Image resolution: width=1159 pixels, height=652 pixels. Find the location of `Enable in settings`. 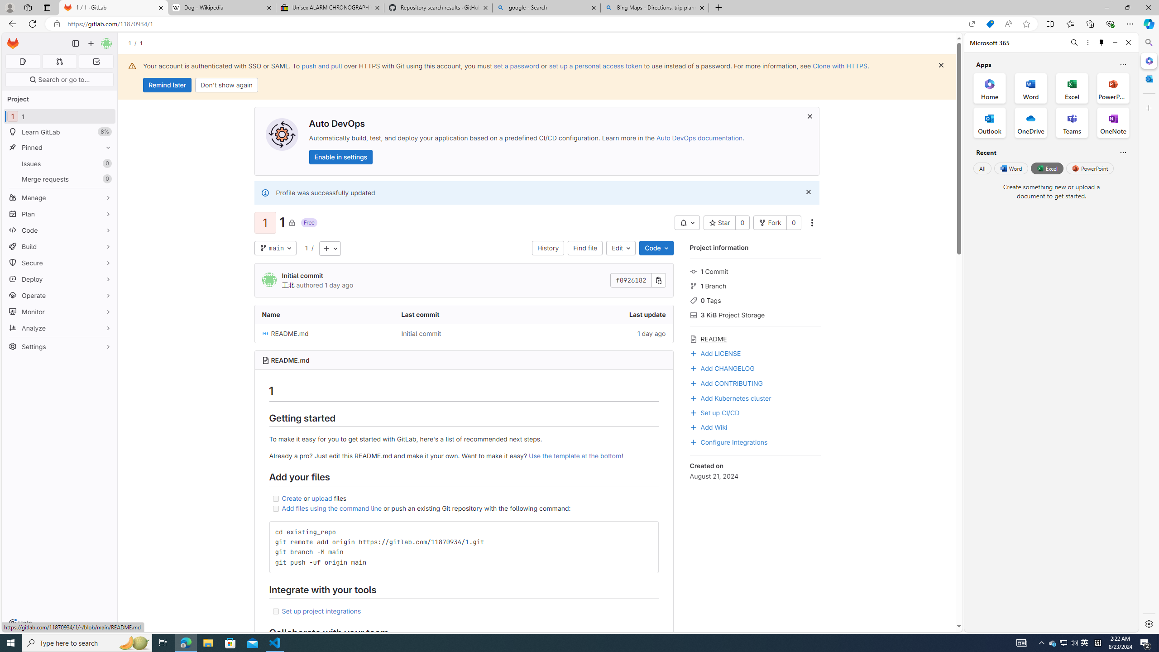

Enable in settings is located at coordinates (340, 157).